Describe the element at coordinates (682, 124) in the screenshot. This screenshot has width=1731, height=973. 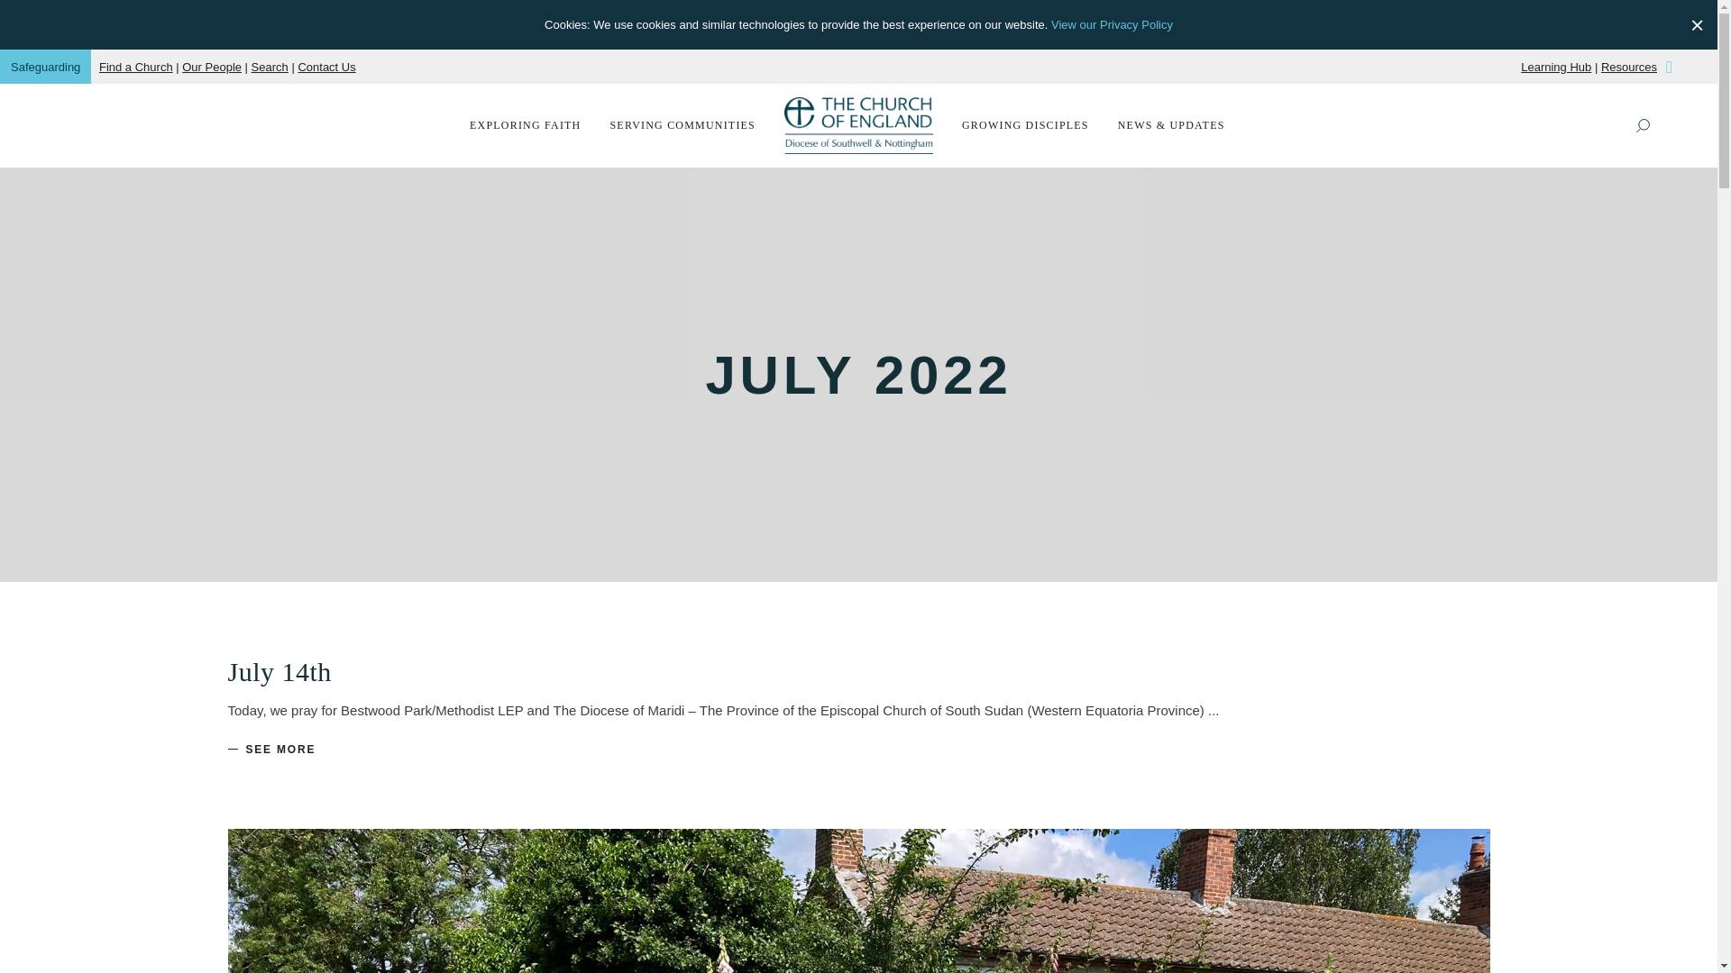
I see `SERVING COMMUNITIES` at that location.